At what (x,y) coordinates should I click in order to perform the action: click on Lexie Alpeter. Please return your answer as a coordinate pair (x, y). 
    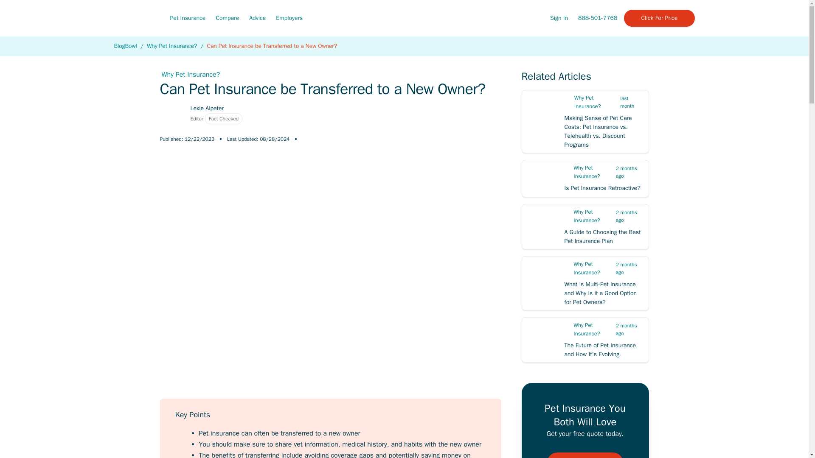
    Looking at the image, I should click on (206, 108).